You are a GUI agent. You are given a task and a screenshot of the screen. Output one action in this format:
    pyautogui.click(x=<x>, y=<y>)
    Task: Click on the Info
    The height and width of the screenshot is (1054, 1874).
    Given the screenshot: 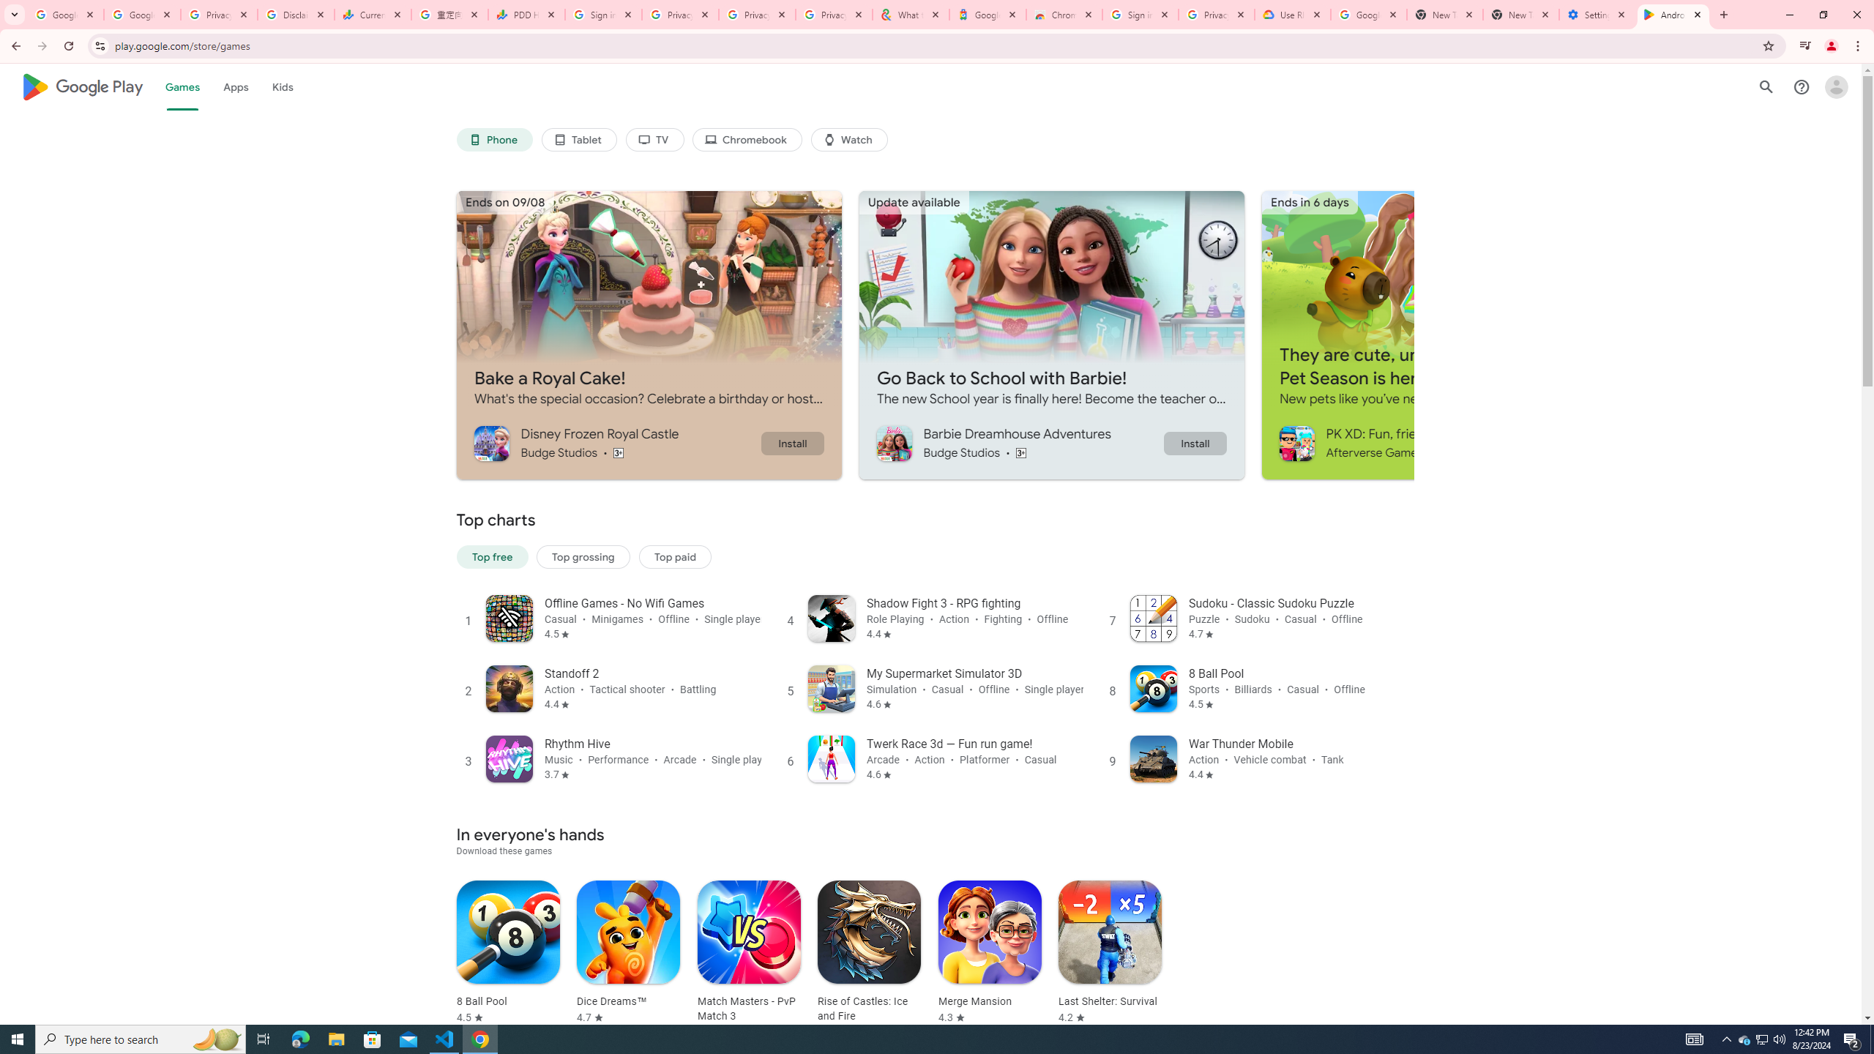 What is the action you would take?
    pyautogui.click(x=76, y=409)
    